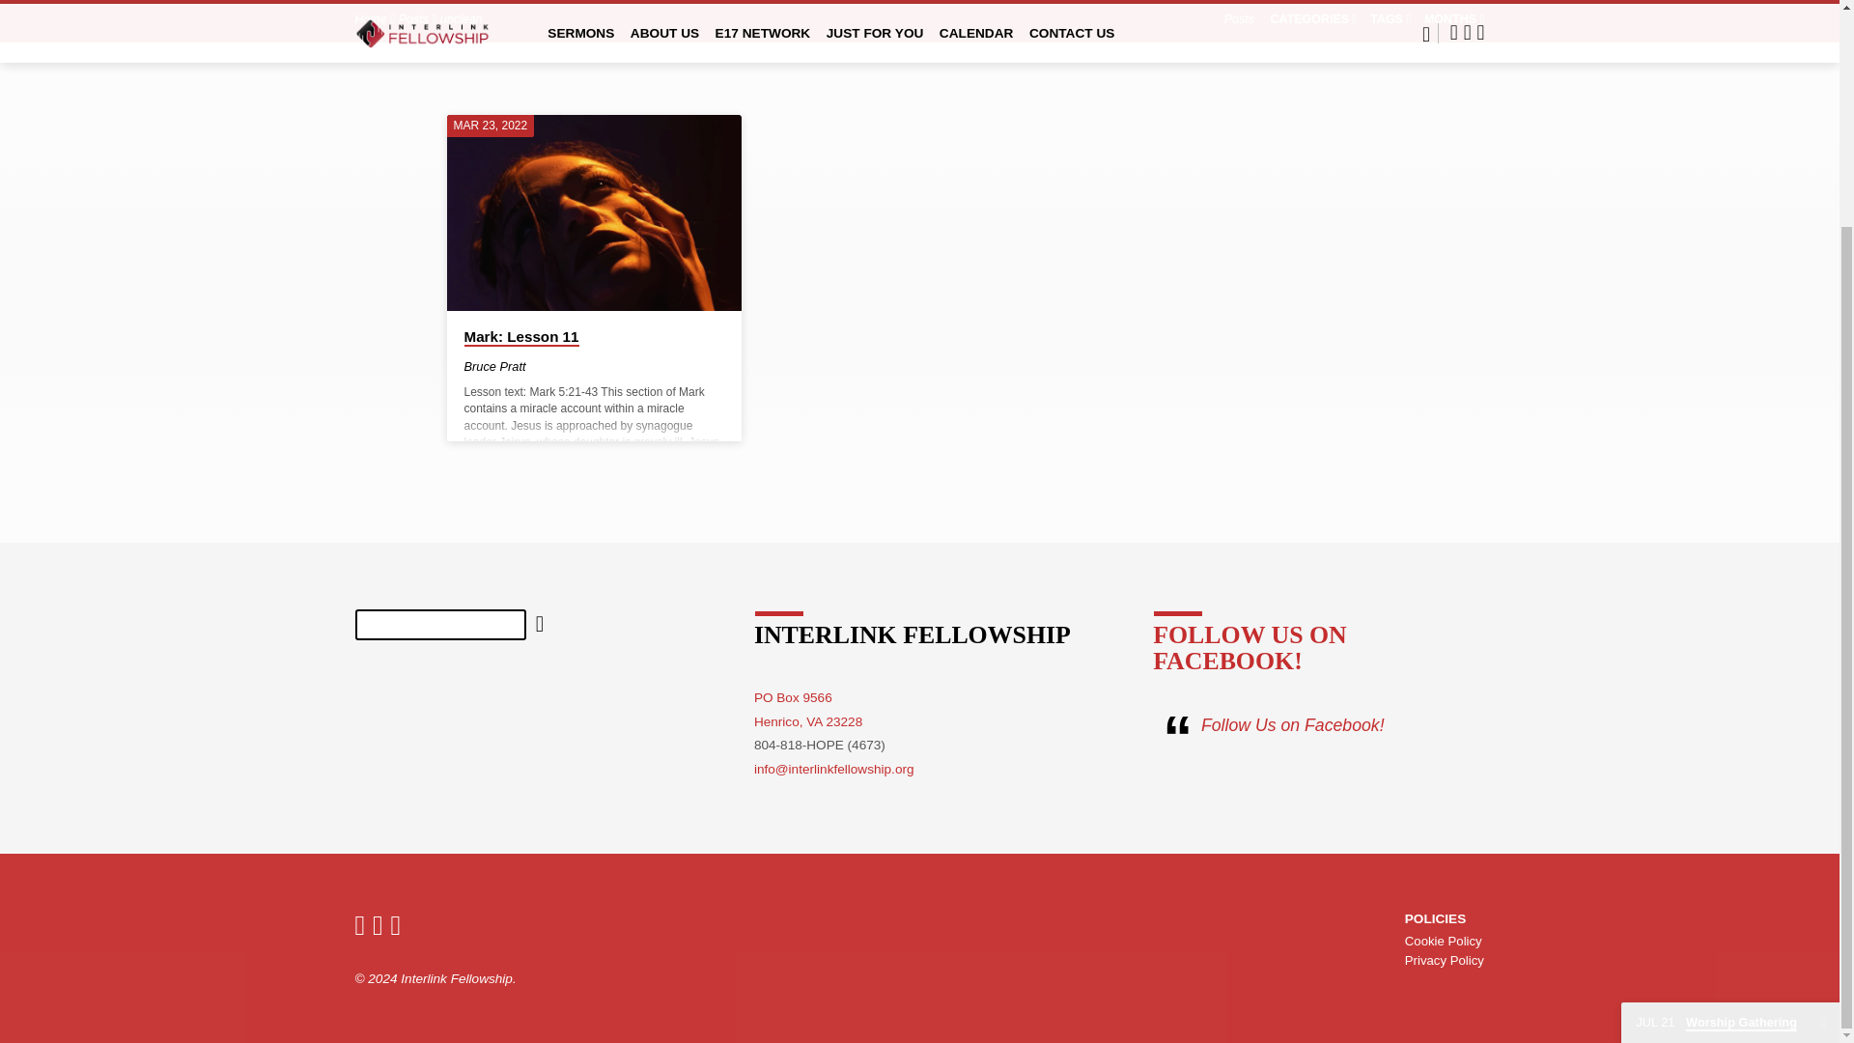 The image size is (1854, 1043). I want to click on MONTHS, so click(1454, 19).